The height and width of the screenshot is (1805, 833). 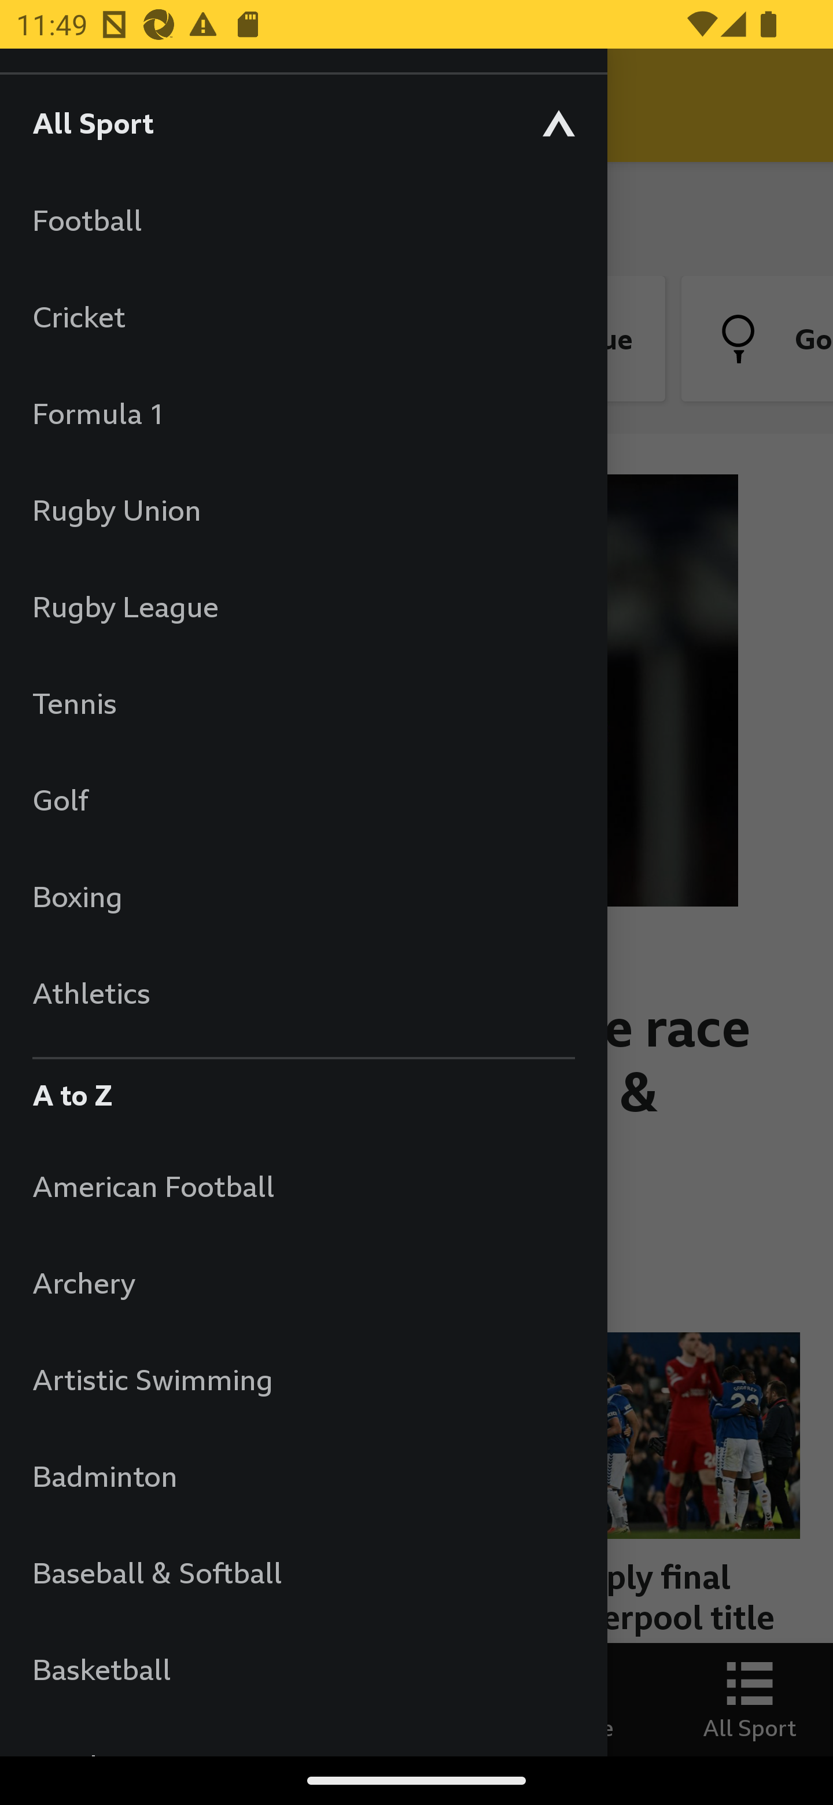 I want to click on A to Z, so click(x=303, y=1089).